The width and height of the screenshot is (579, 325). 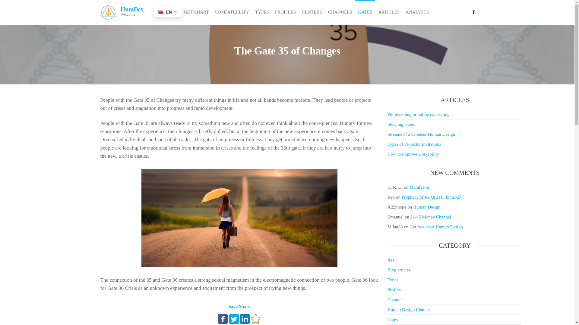 I want to click on COMPATIBILITY, so click(x=232, y=12).